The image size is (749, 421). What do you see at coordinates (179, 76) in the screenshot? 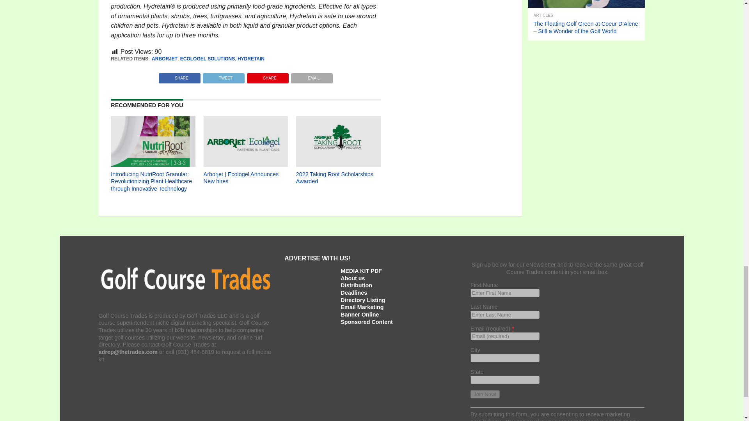
I see `Share on Facebook` at bounding box center [179, 76].